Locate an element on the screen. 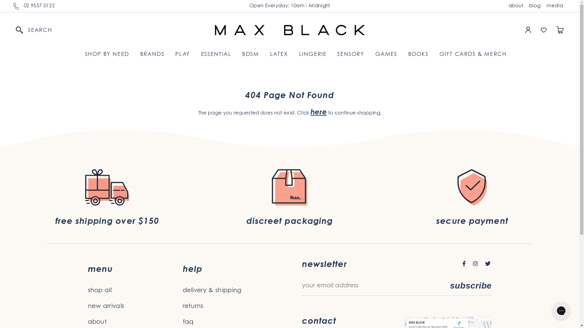 Image resolution: width=584 pixels, height=328 pixels. Gorgias live chat messenger is located at coordinates (561, 311).